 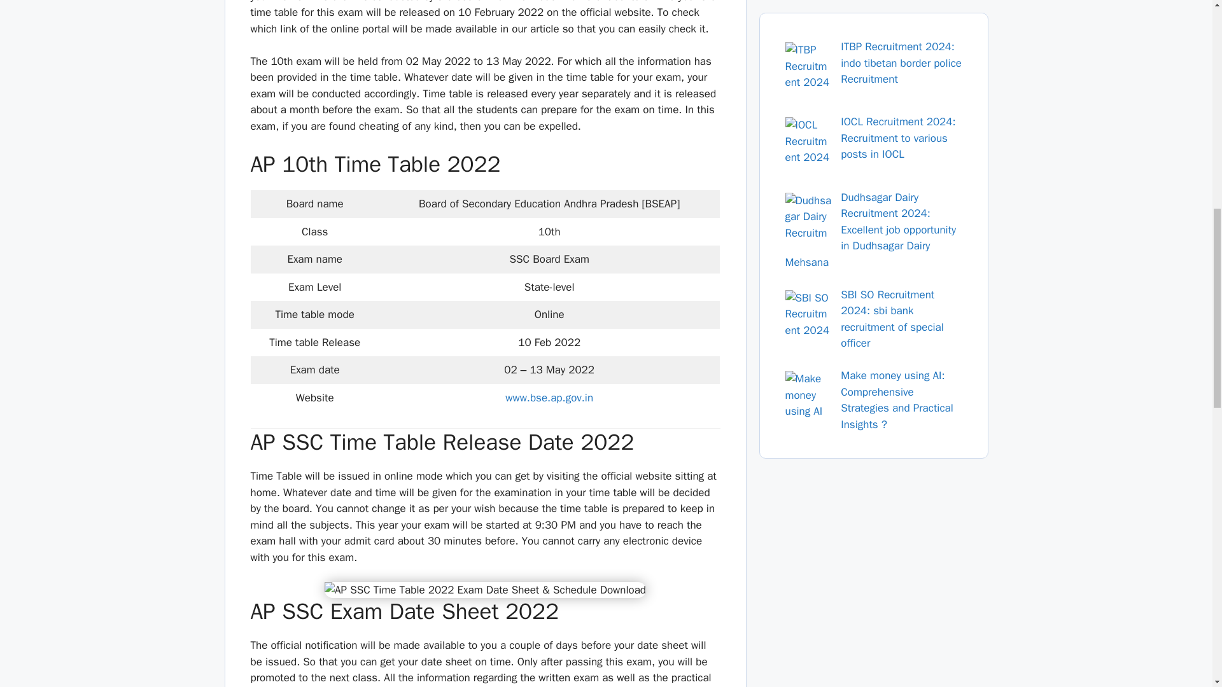 What do you see at coordinates (549, 398) in the screenshot?
I see `www.bse.ap.gov.in` at bounding box center [549, 398].